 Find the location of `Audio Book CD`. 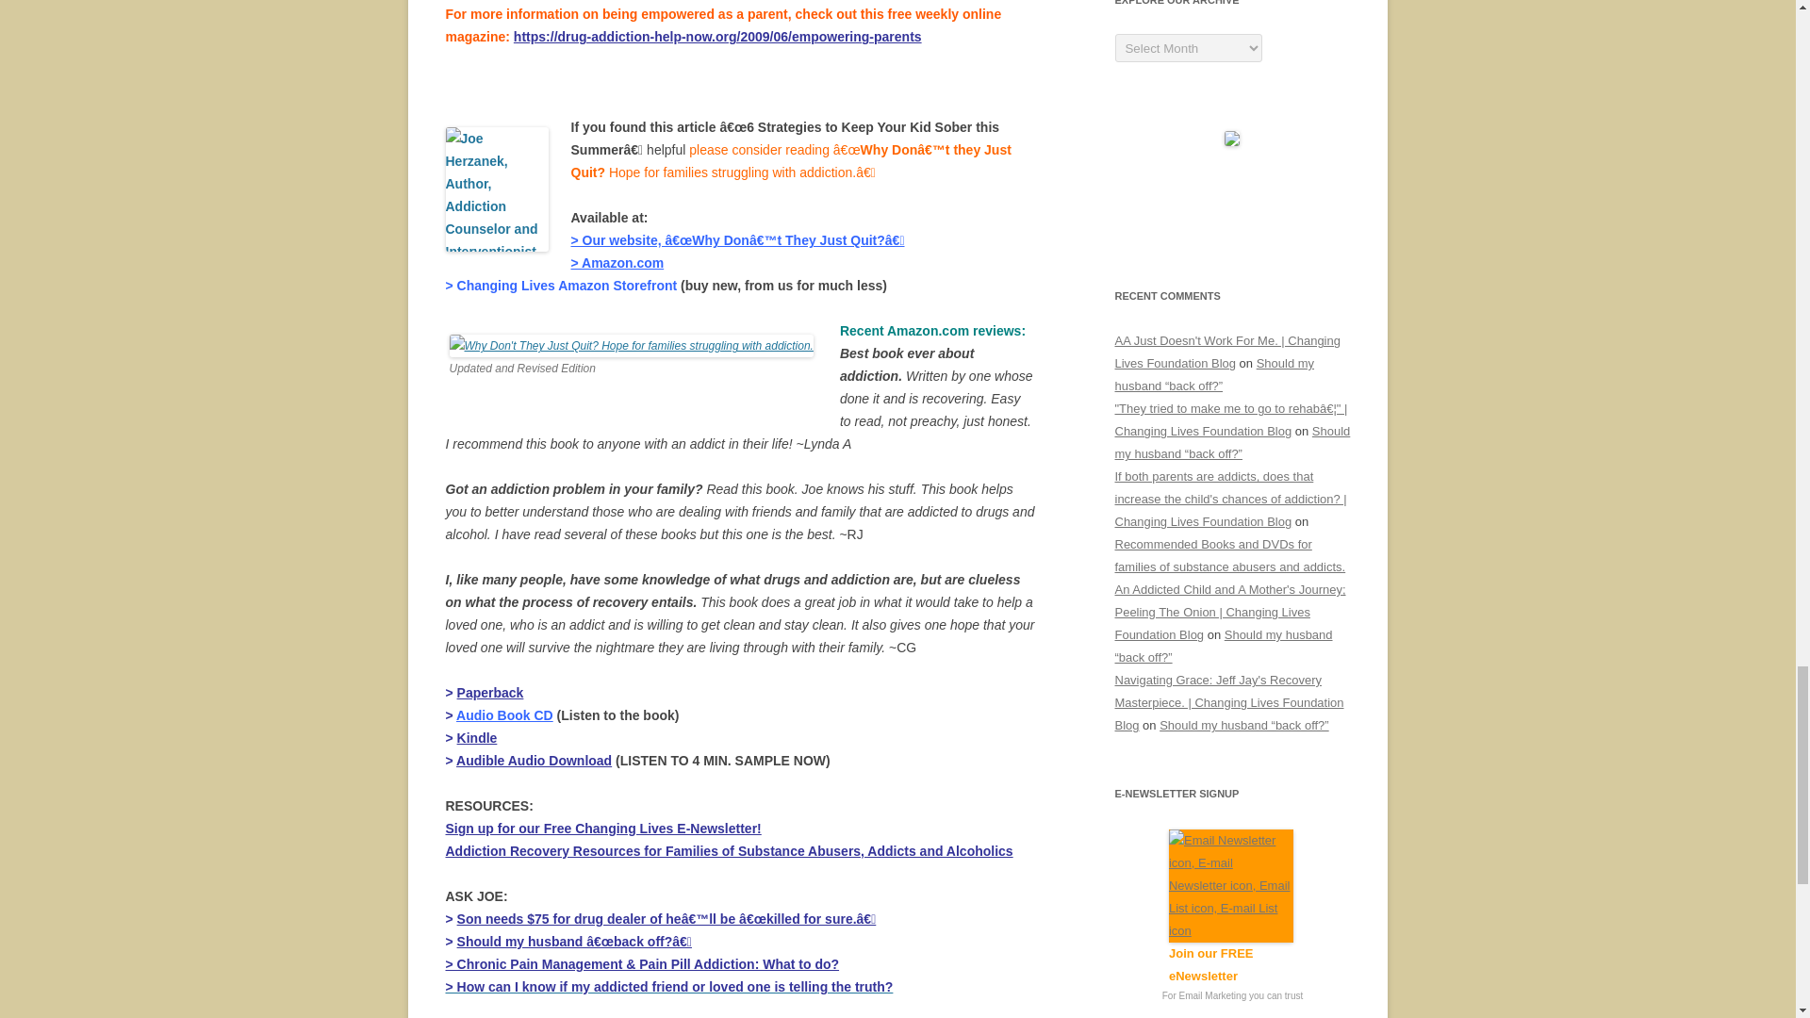

Audio Book CD is located at coordinates (504, 714).